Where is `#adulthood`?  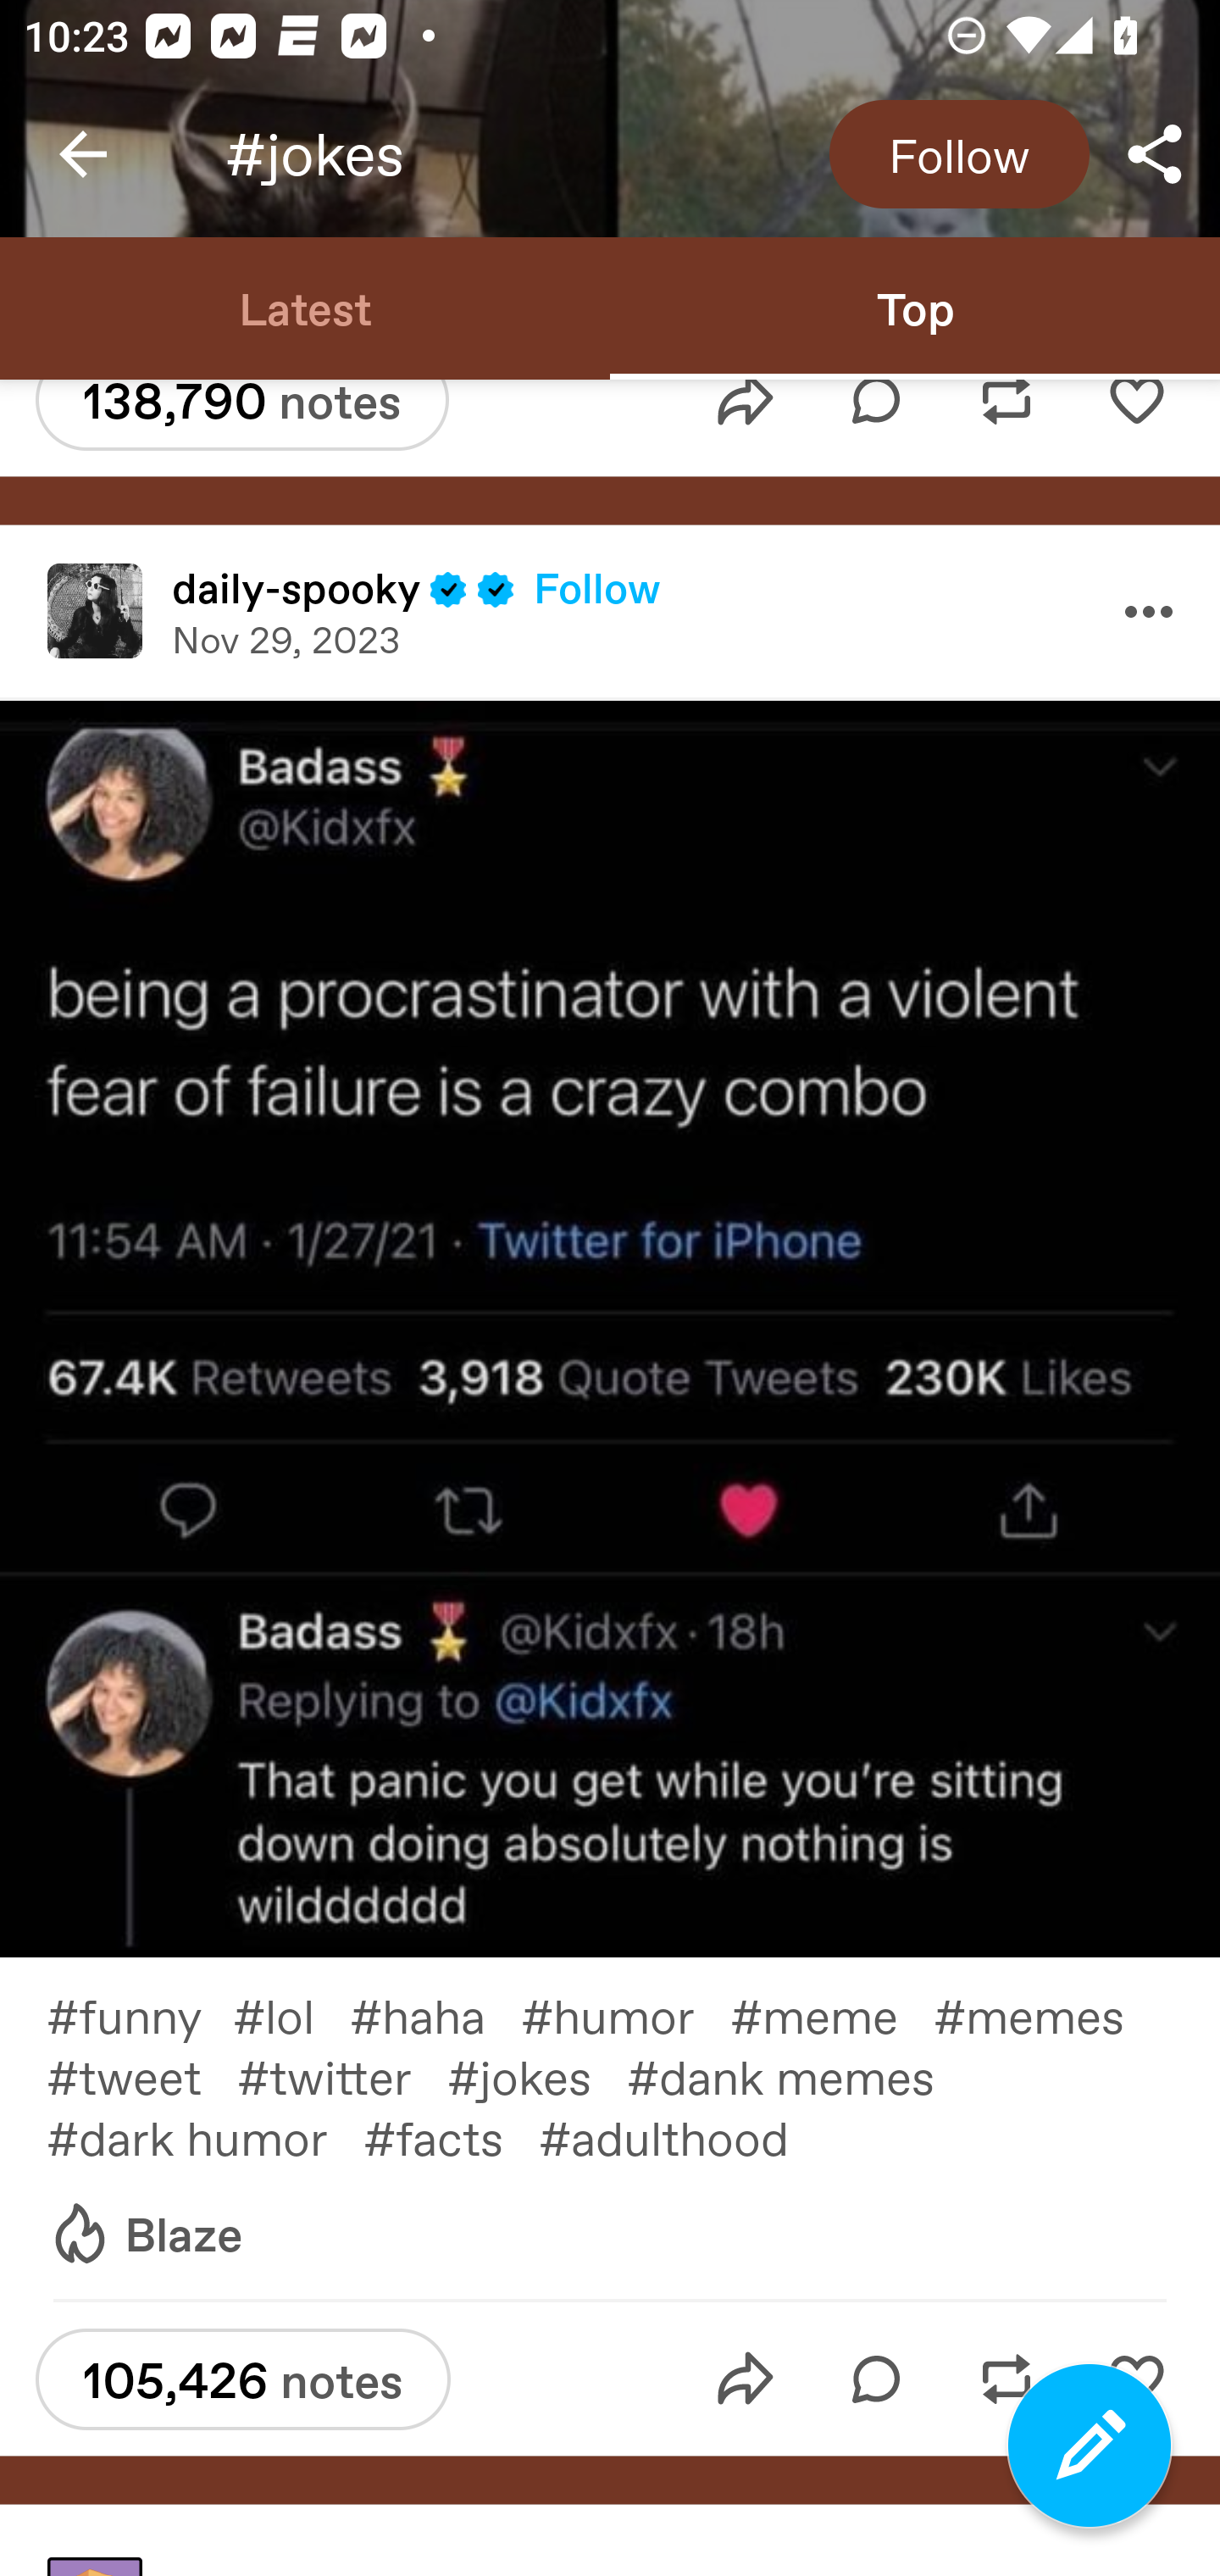 #adulthood is located at coordinates (687, 2136).